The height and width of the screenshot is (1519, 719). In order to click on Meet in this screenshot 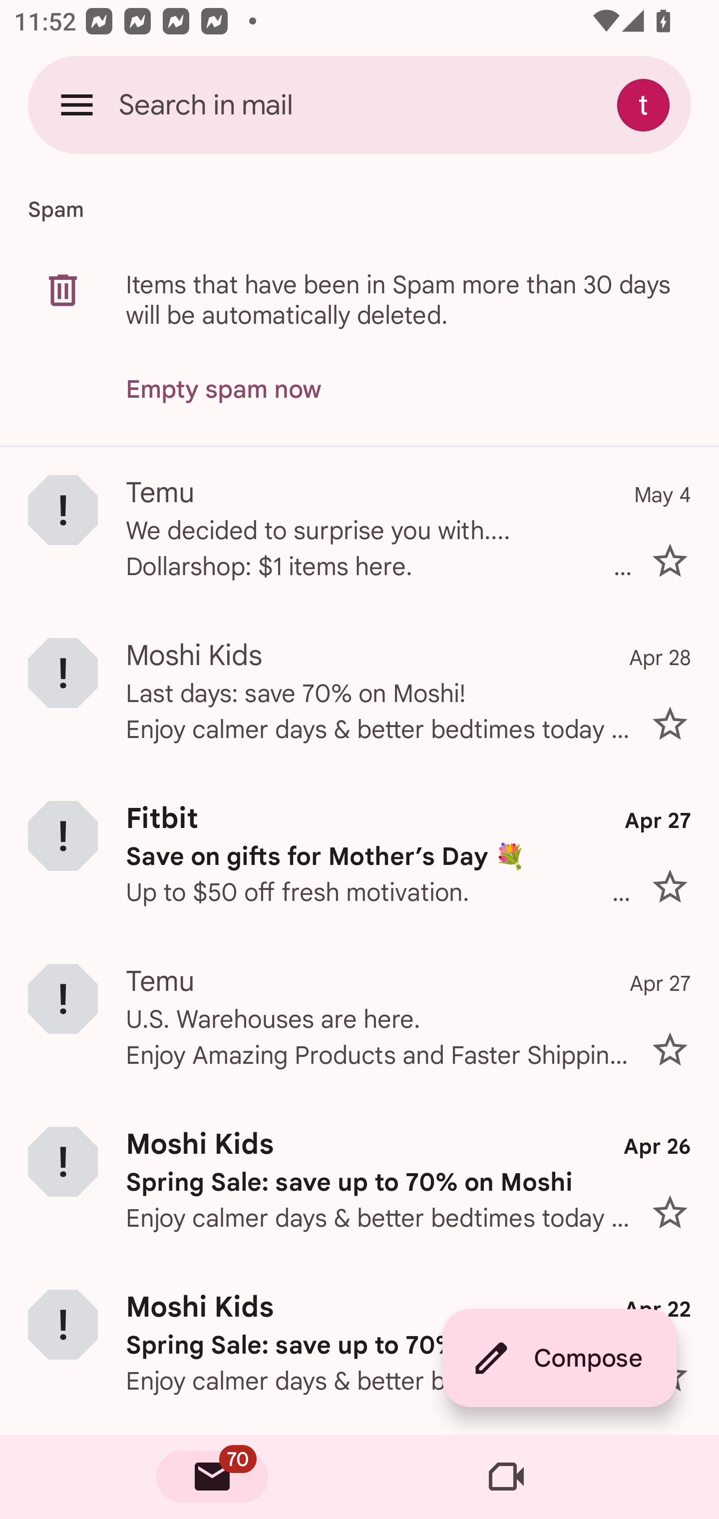, I will do `click(506, 1477)`.